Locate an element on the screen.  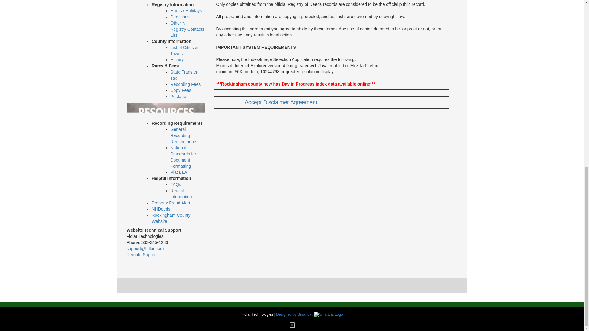
General Recording Requirements is located at coordinates (184, 135).